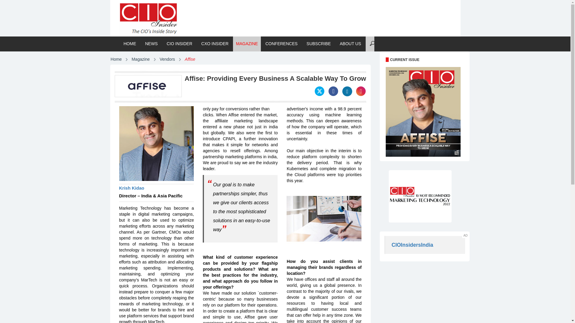  What do you see at coordinates (148, 86) in the screenshot?
I see `Affise: Providing Every Business A Scalable Way To Grow` at bounding box center [148, 86].